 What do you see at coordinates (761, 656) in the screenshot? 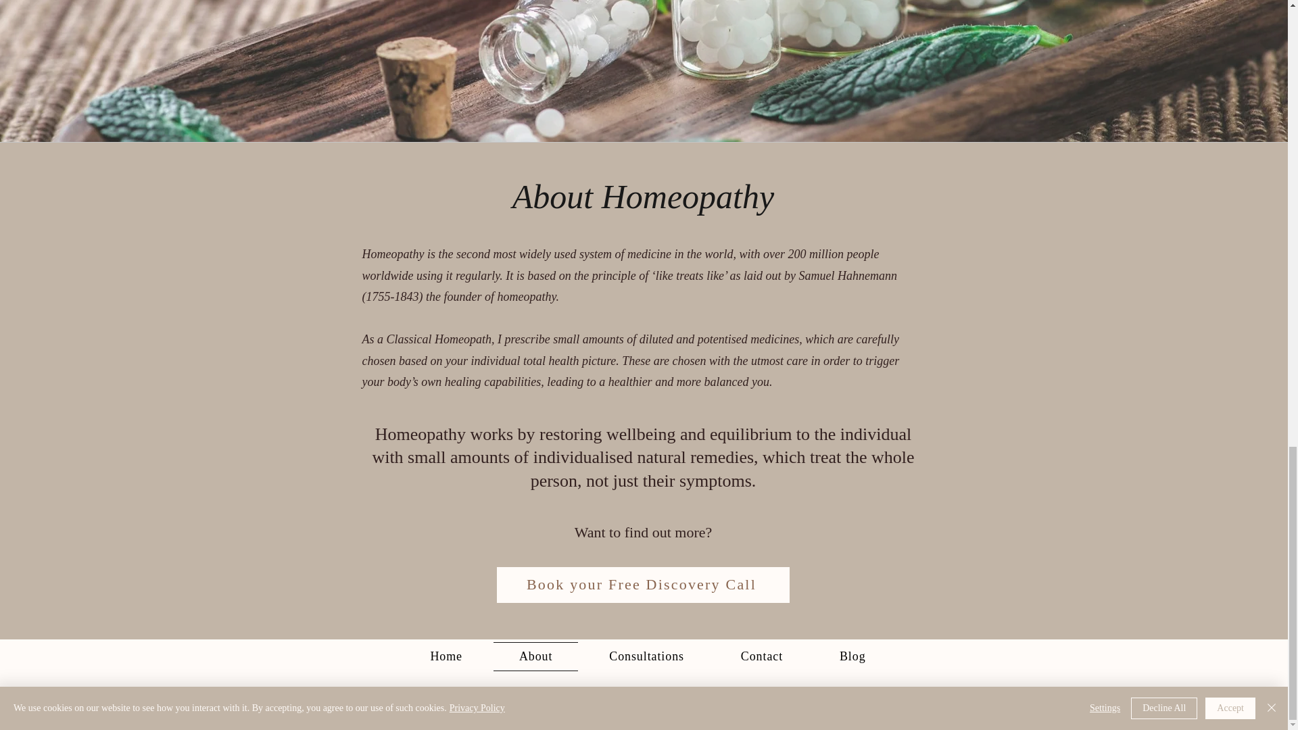
I see `Contact` at bounding box center [761, 656].